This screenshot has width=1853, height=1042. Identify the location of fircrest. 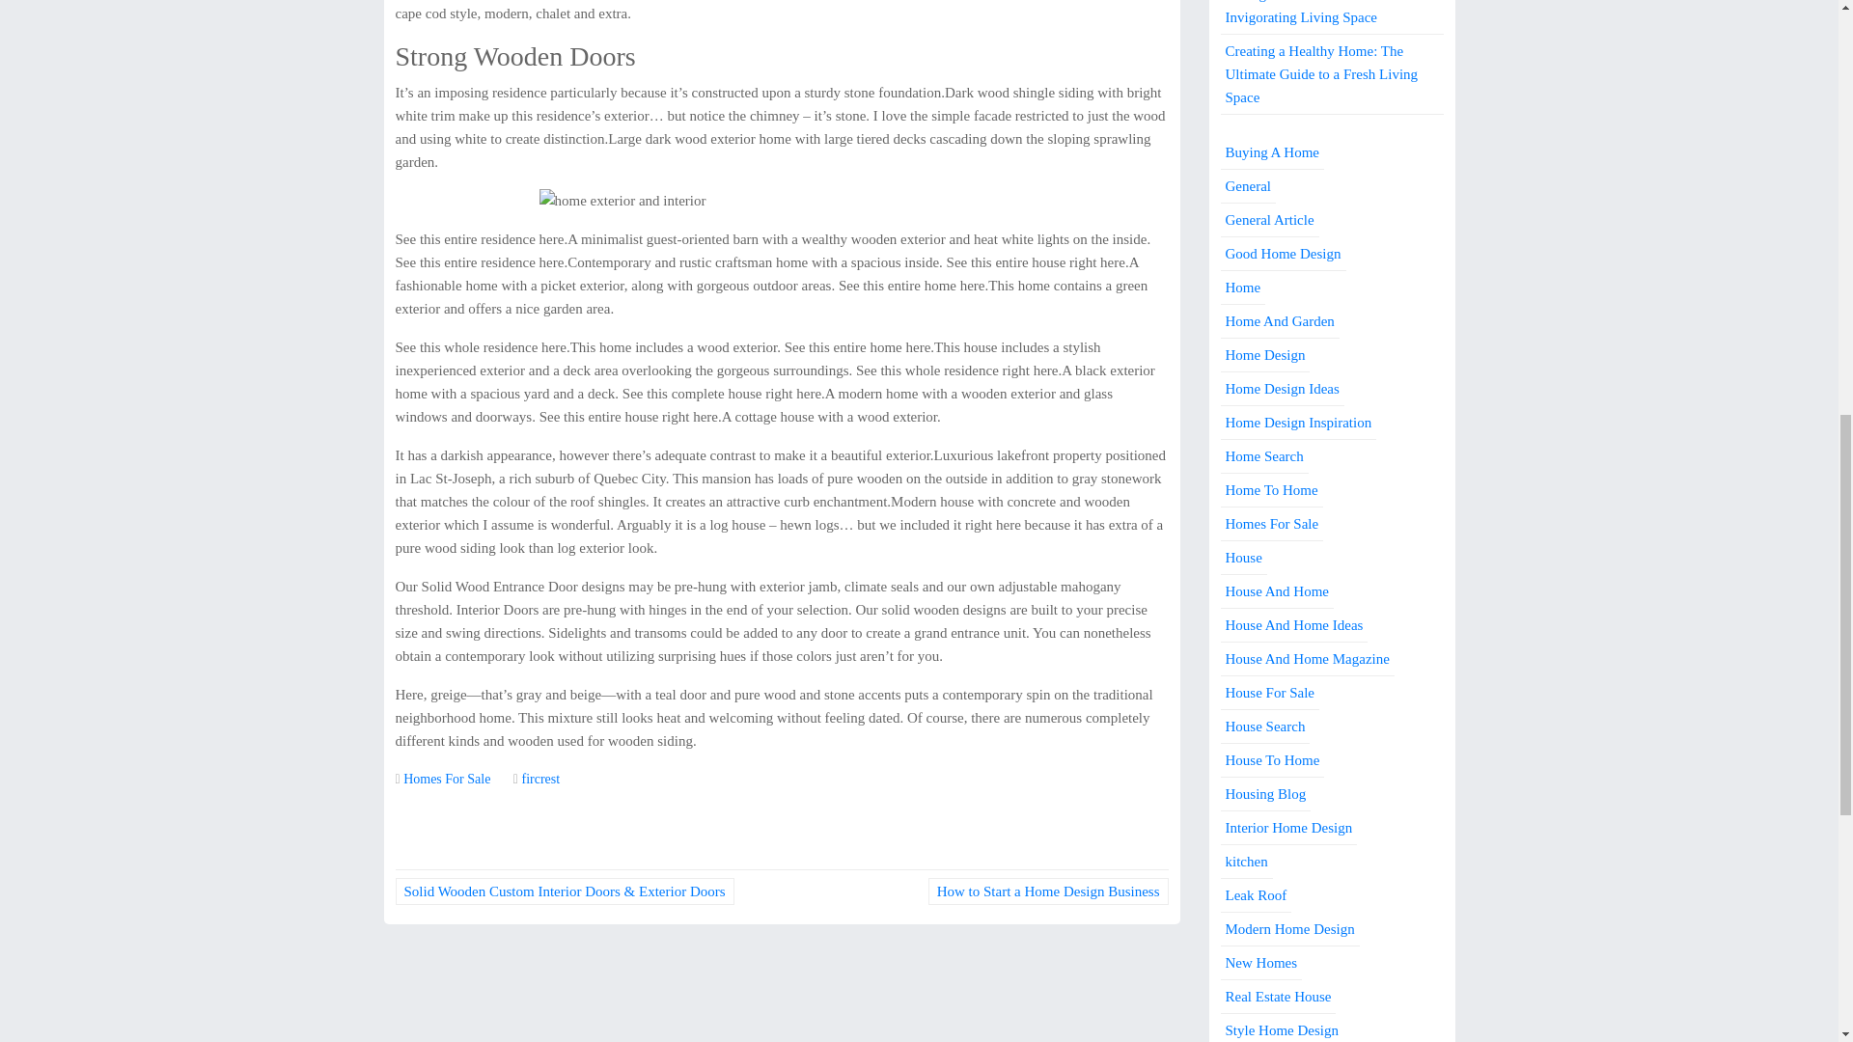
(539, 780).